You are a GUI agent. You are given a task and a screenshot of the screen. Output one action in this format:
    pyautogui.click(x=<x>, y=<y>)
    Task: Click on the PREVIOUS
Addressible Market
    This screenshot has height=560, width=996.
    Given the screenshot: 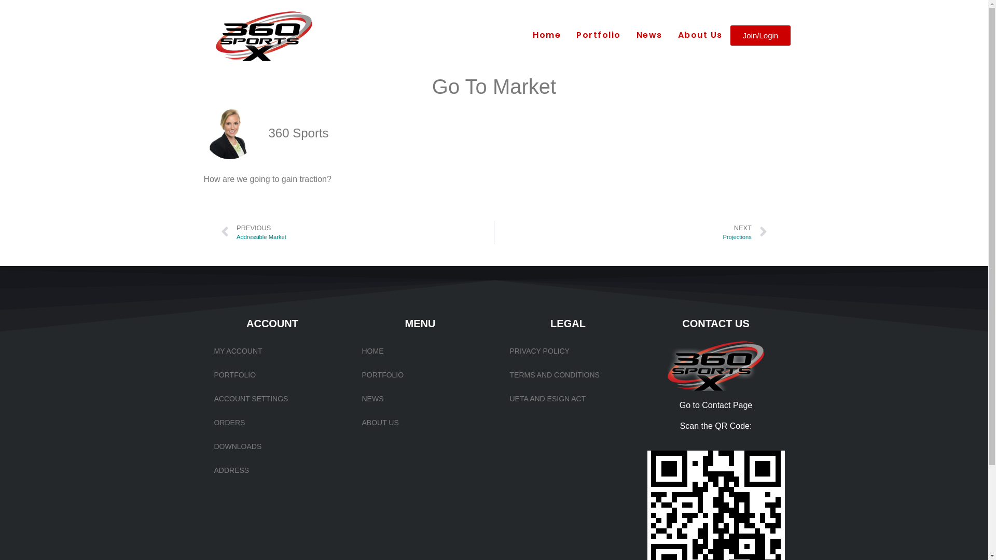 What is the action you would take?
    pyautogui.click(x=357, y=232)
    